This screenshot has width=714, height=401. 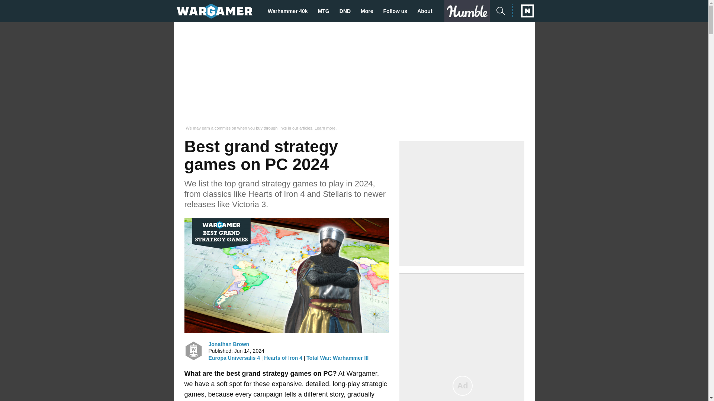 I want to click on Humble Bundle partnership, so click(x=470, y=11).